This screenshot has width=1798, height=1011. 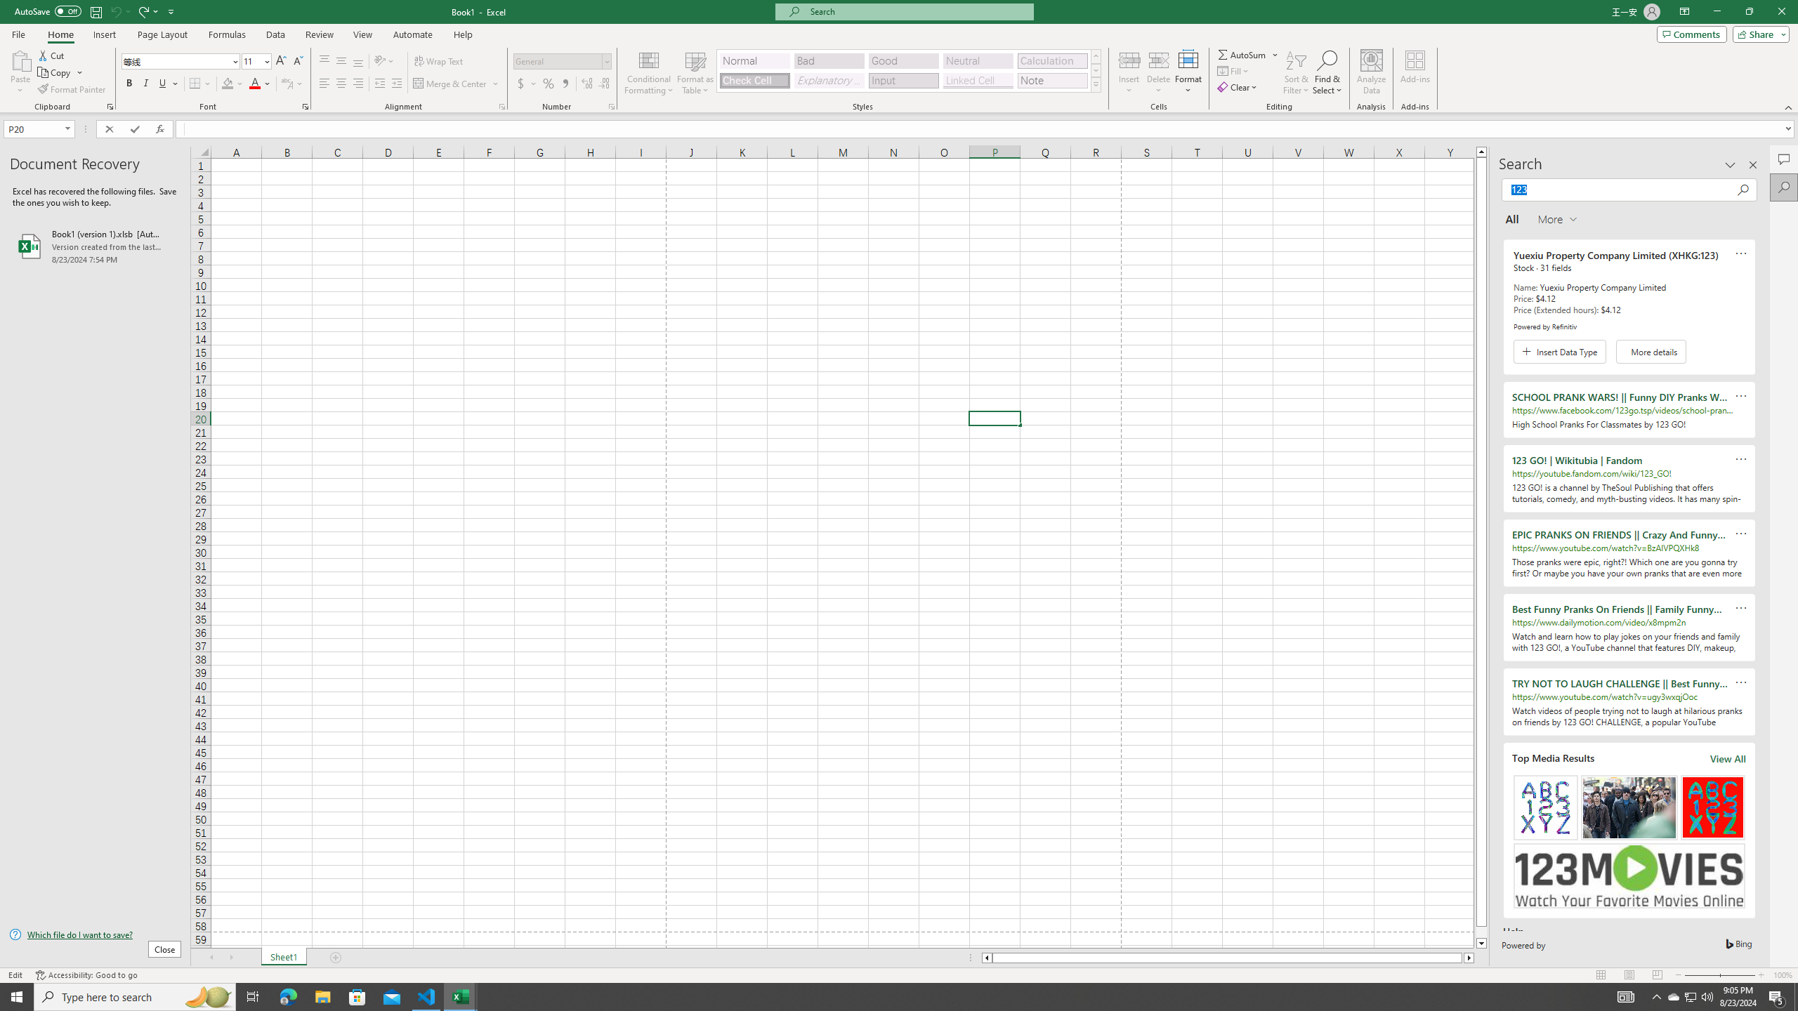 I want to click on Insert, so click(x=104, y=34).